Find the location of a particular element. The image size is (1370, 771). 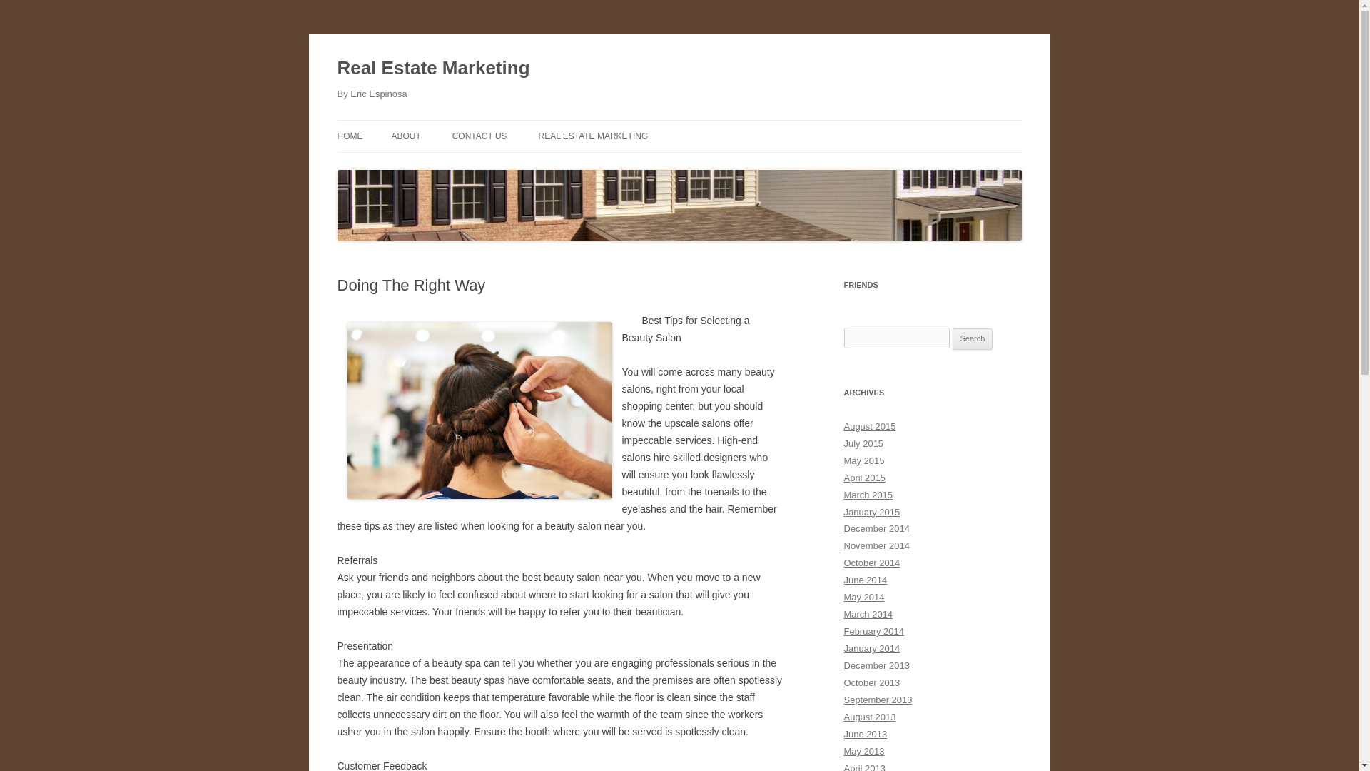

January 2015 is located at coordinates (872, 511).